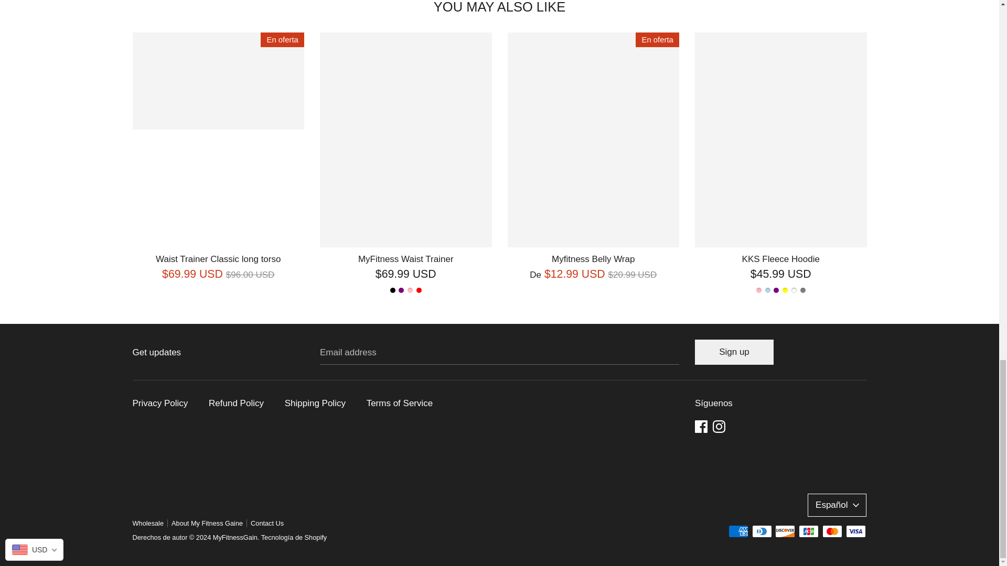  I want to click on American Express, so click(738, 531).